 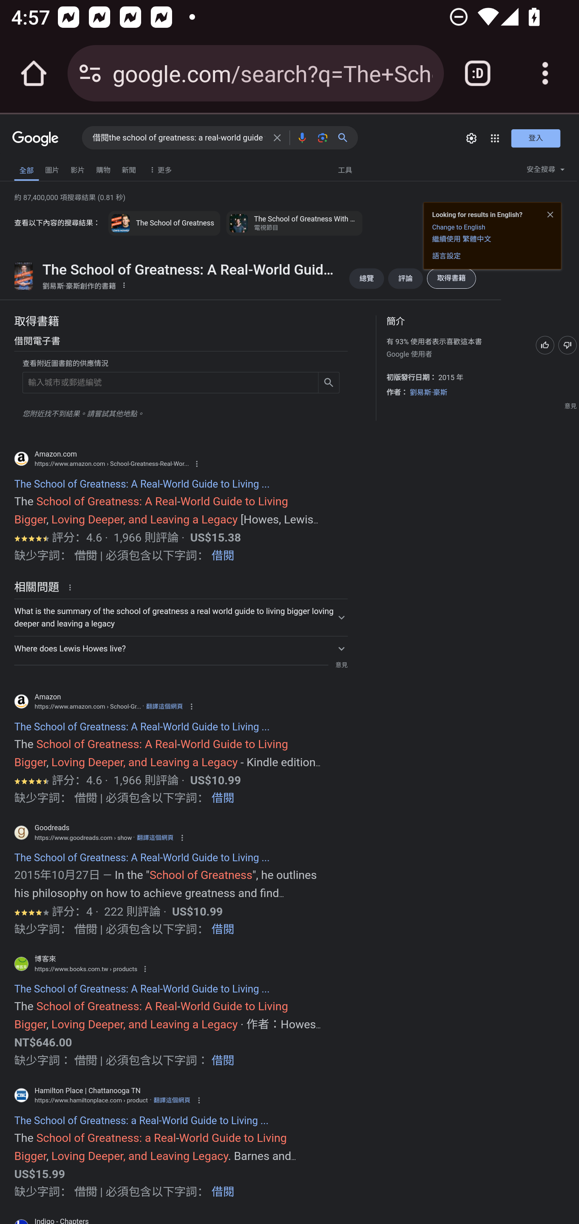 What do you see at coordinates (164, 223) in the screenshot?
I see `The School of Greatness` at bounding box center [164, 223].